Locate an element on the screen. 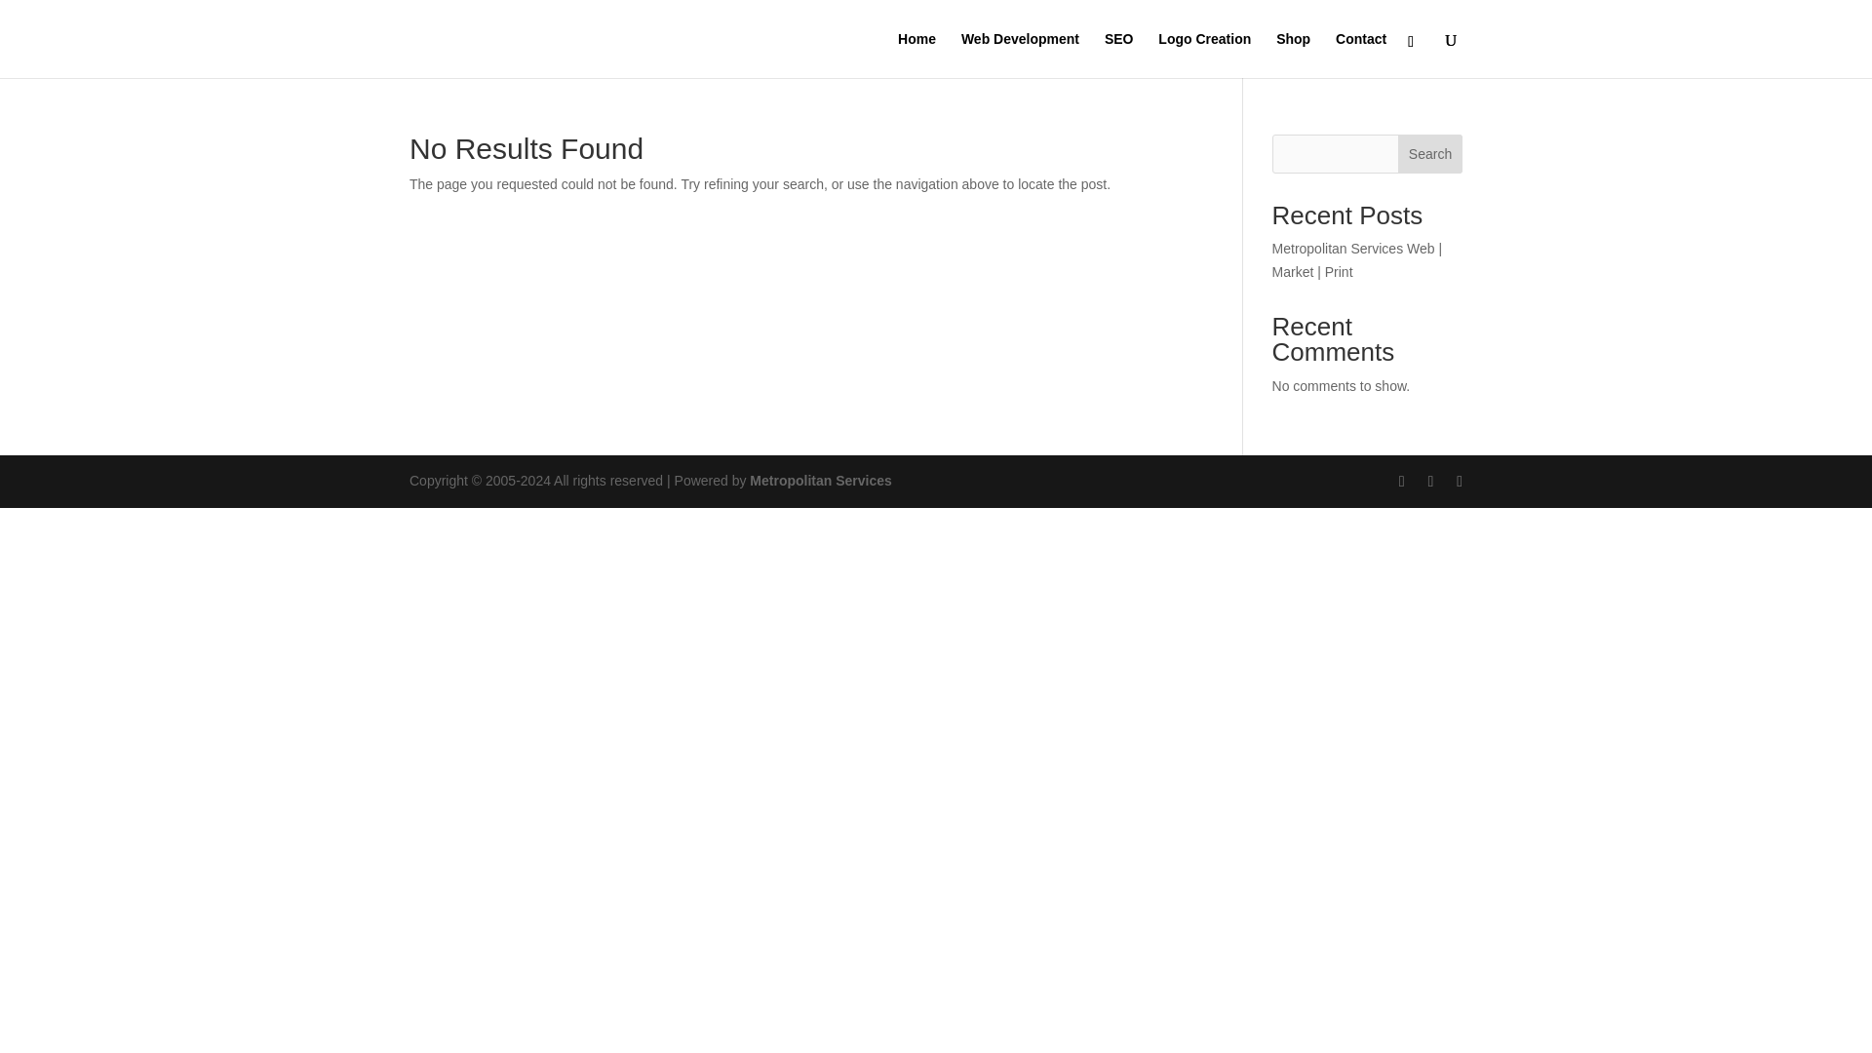  Web Development is located at coordinates (1020, 55).